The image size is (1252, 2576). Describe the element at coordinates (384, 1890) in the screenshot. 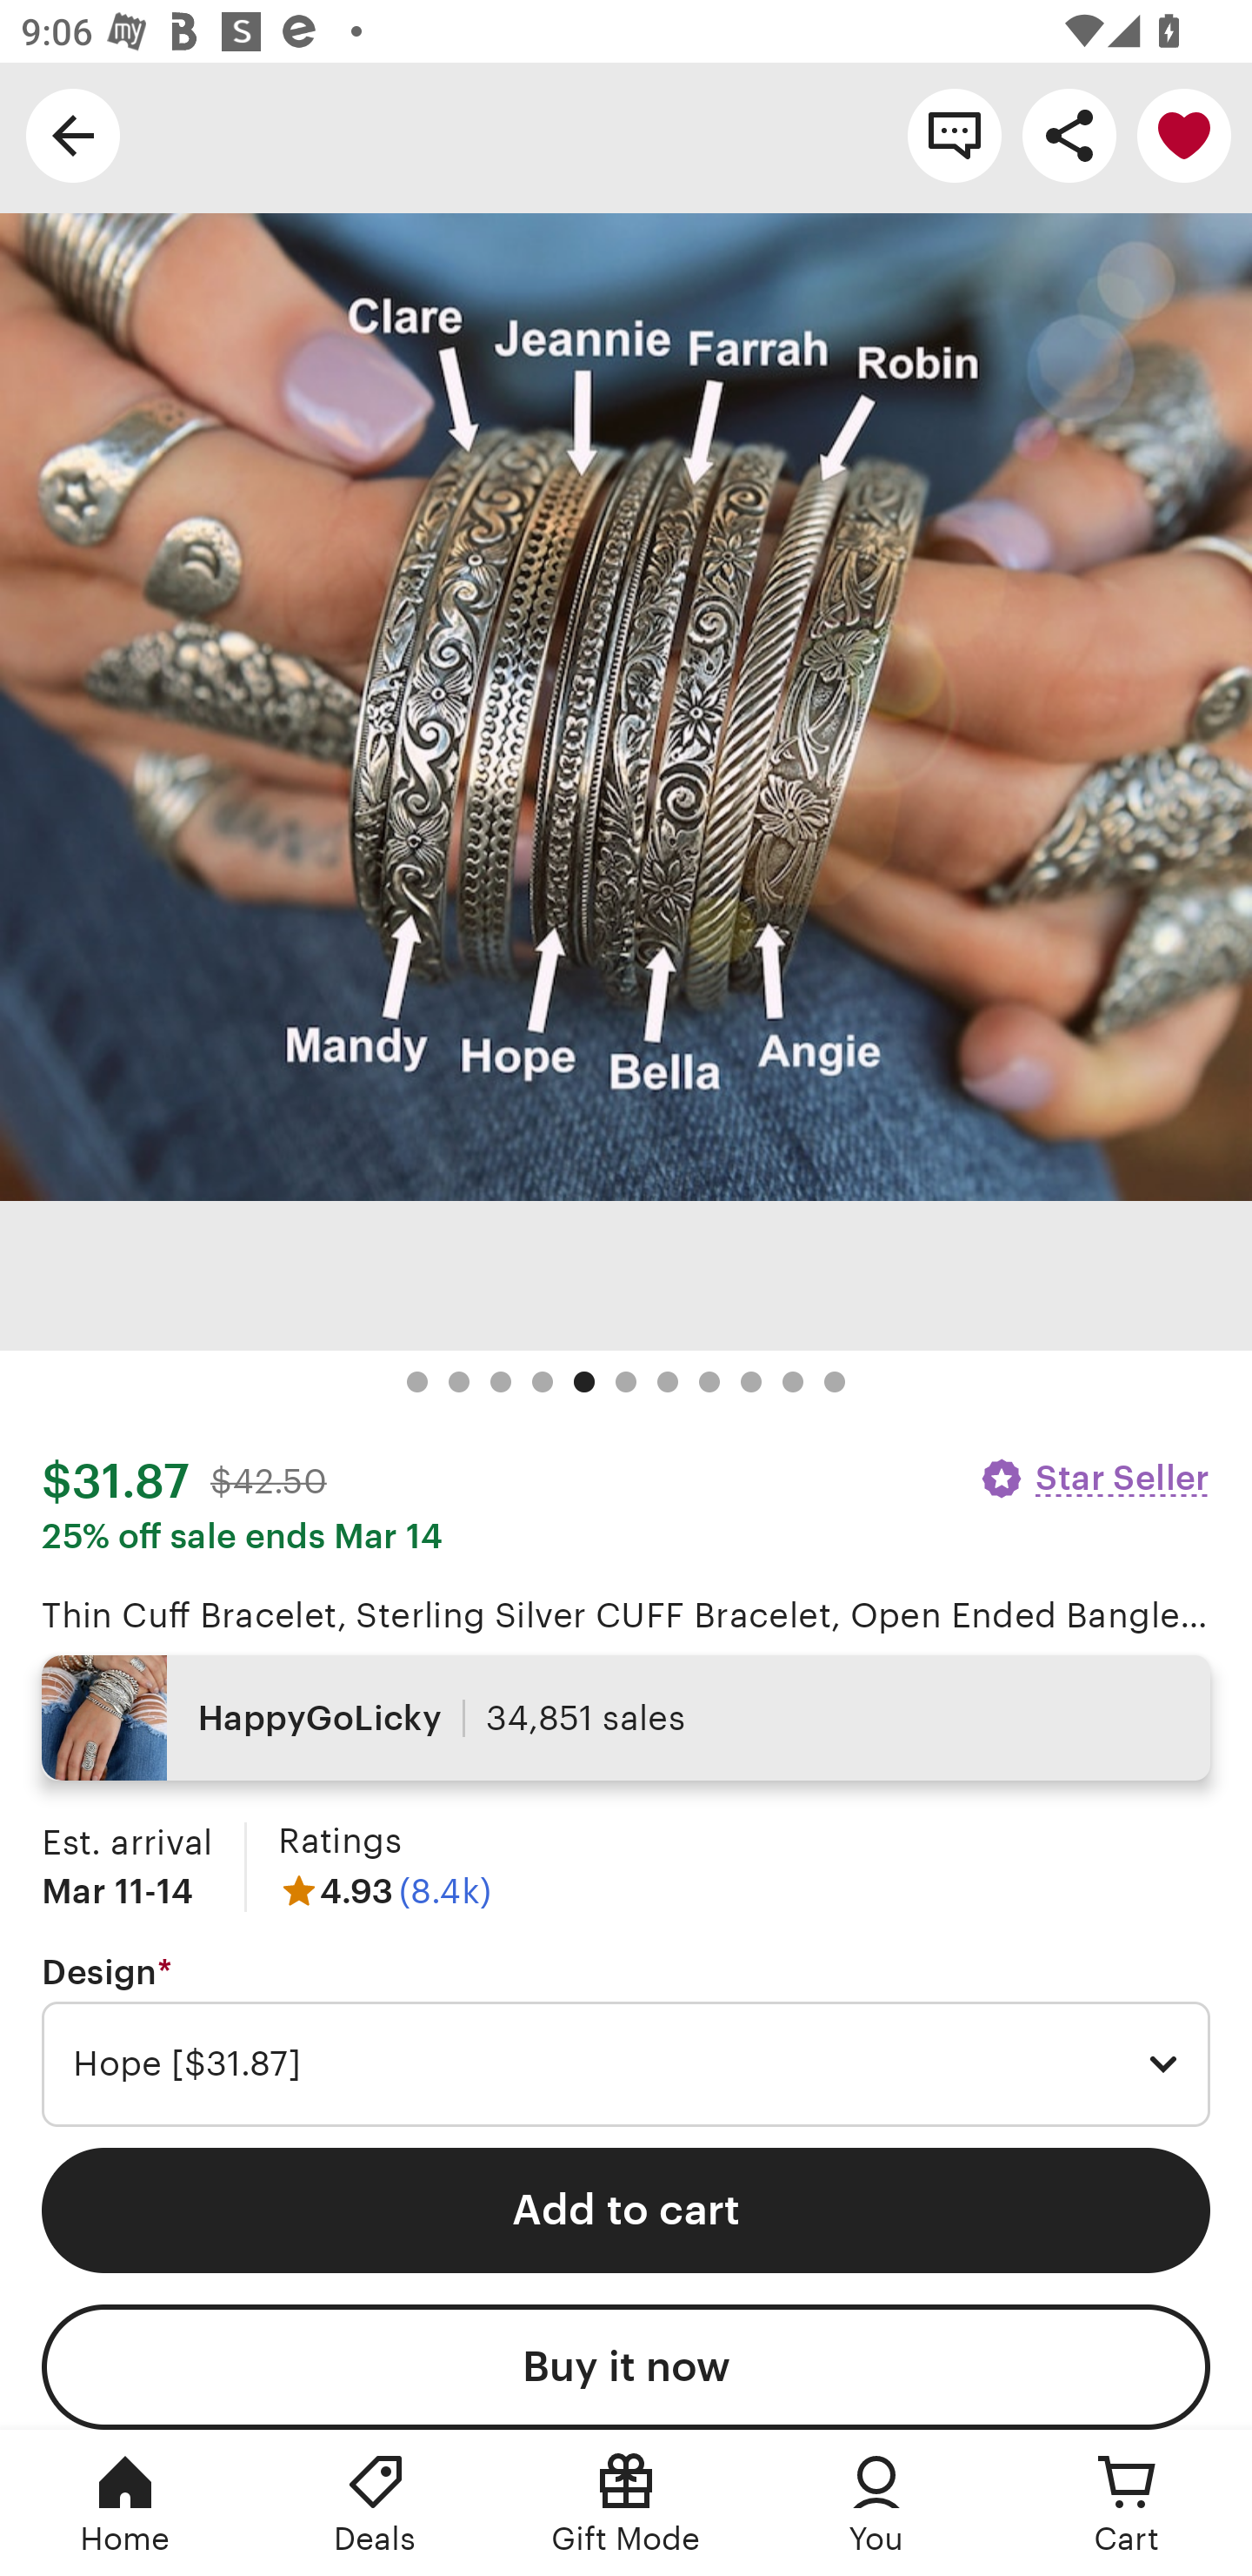

I see `4.93 (8.4k)` at that location.